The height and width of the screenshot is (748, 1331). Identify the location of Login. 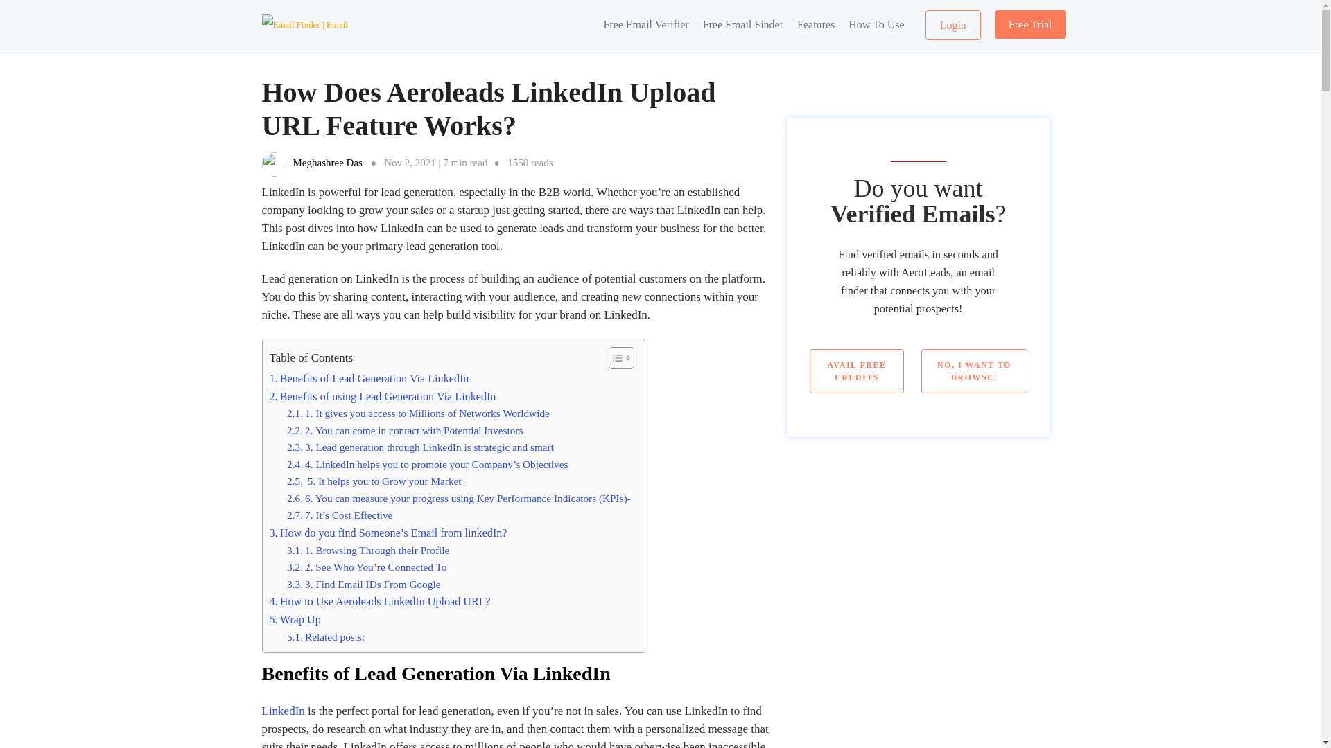
(952, 25).